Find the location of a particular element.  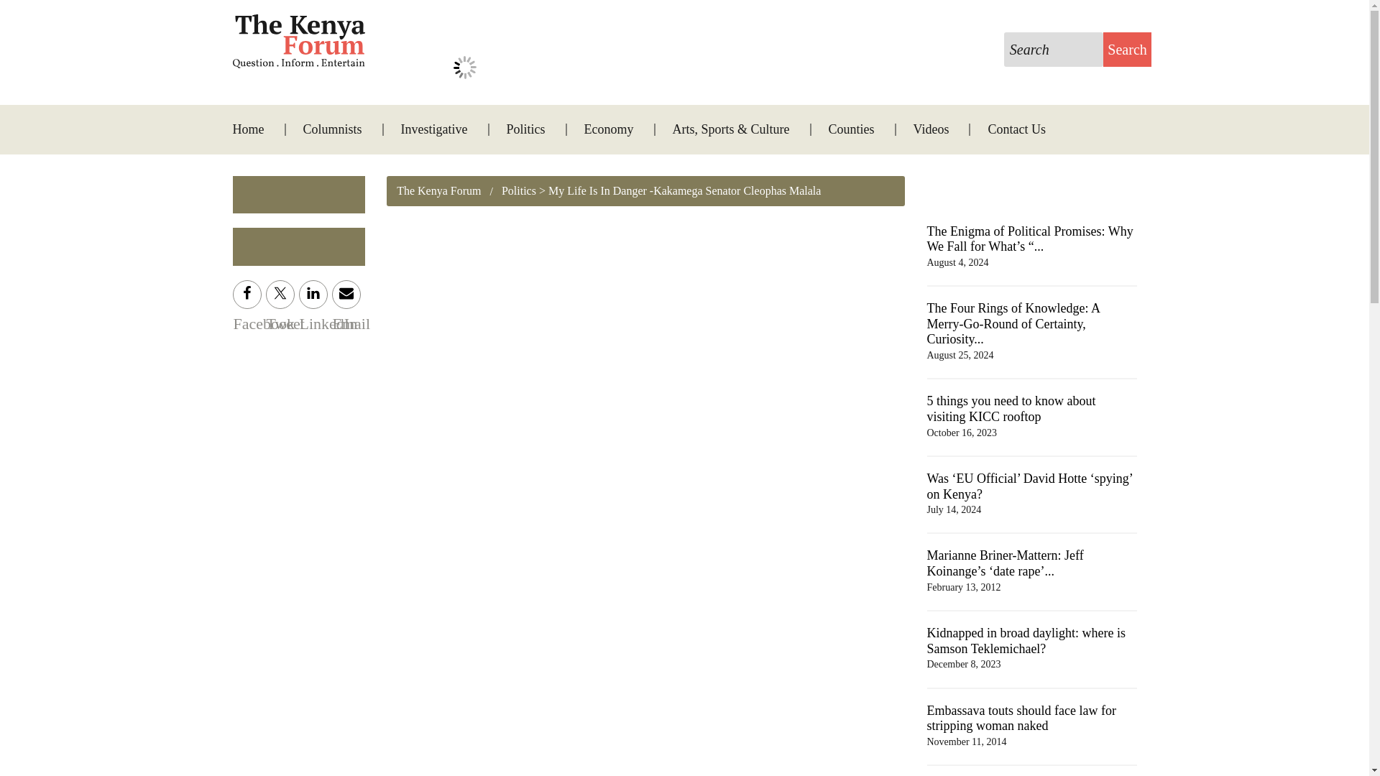

Videos is located at coordinates (931, 129).